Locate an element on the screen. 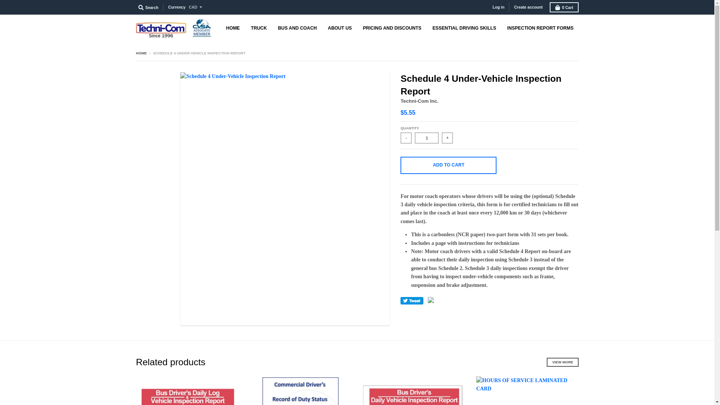 This screenshot has height=405, width=720. Search is located at coordinates (148, 7).